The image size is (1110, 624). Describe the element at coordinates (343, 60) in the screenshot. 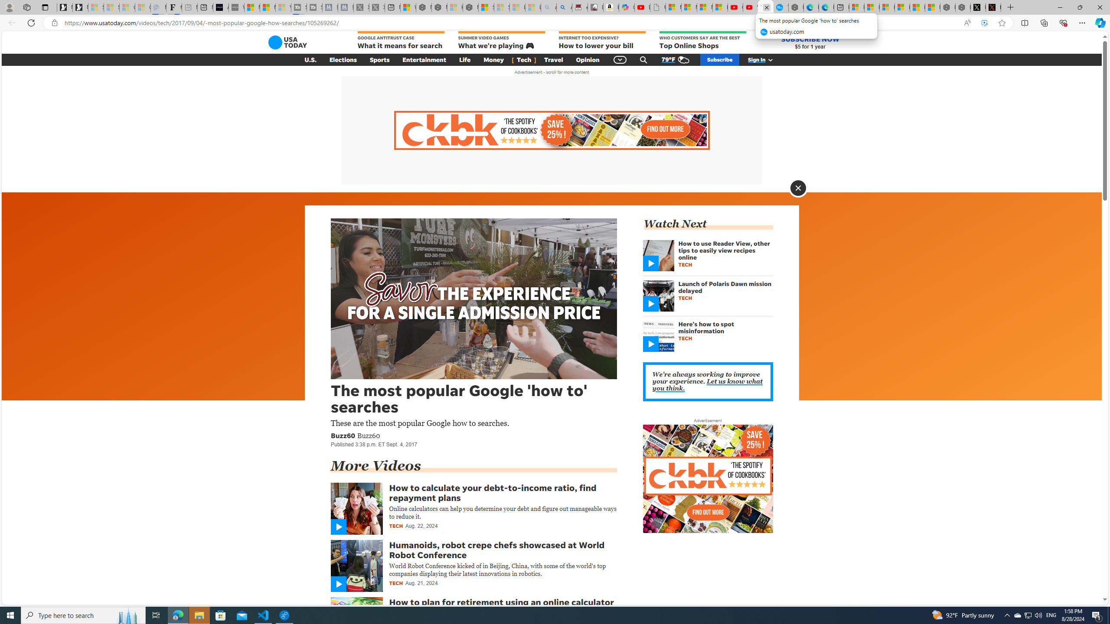

I see `Elections` at that location.